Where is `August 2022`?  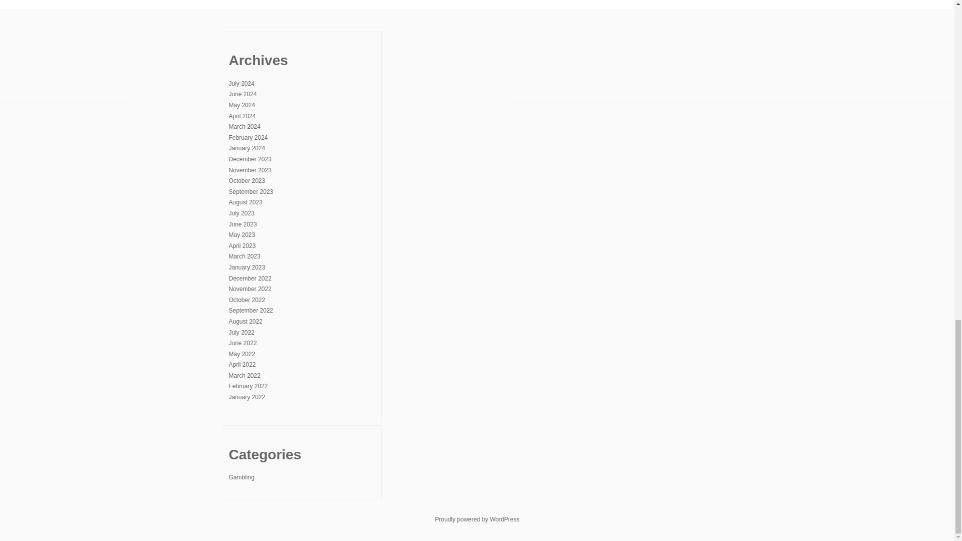 August 2022 is located at coordinates (245, 322).